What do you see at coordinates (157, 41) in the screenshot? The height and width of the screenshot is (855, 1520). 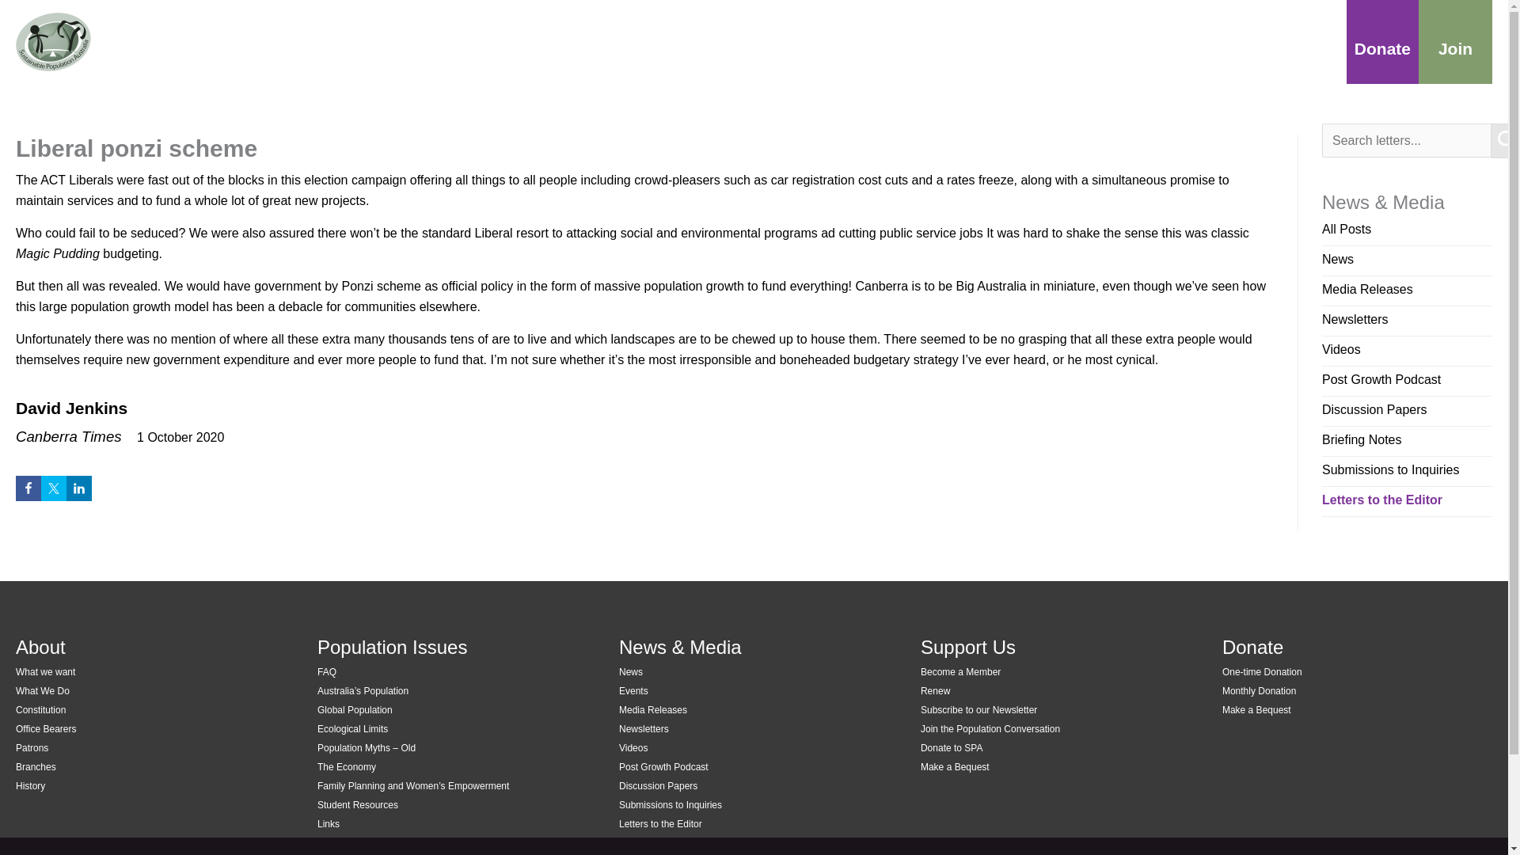 I see `Sustainable Population Australia` at bounding box center [157, 41].